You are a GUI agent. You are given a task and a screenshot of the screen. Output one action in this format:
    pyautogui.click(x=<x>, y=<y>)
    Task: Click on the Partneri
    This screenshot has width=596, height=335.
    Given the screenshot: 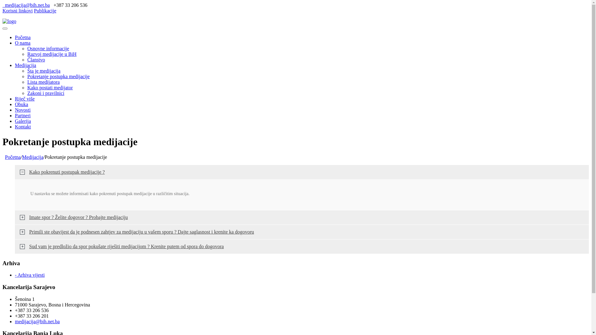 What is the action you would take?
    pyautogui.click(x=23, y=115)
    